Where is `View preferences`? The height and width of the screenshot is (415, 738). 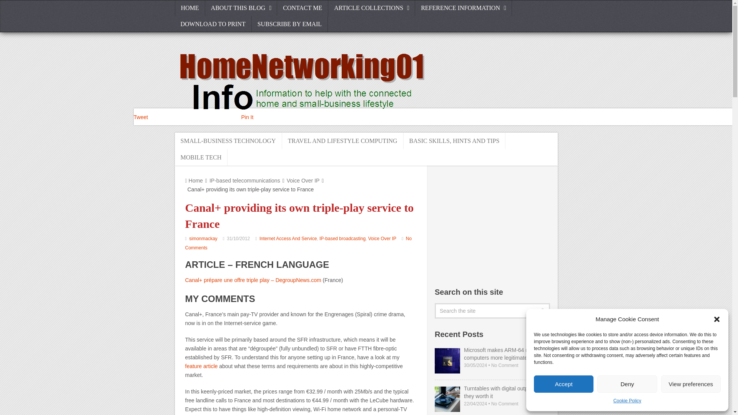
View preferences is located at coordinates (691, 384).